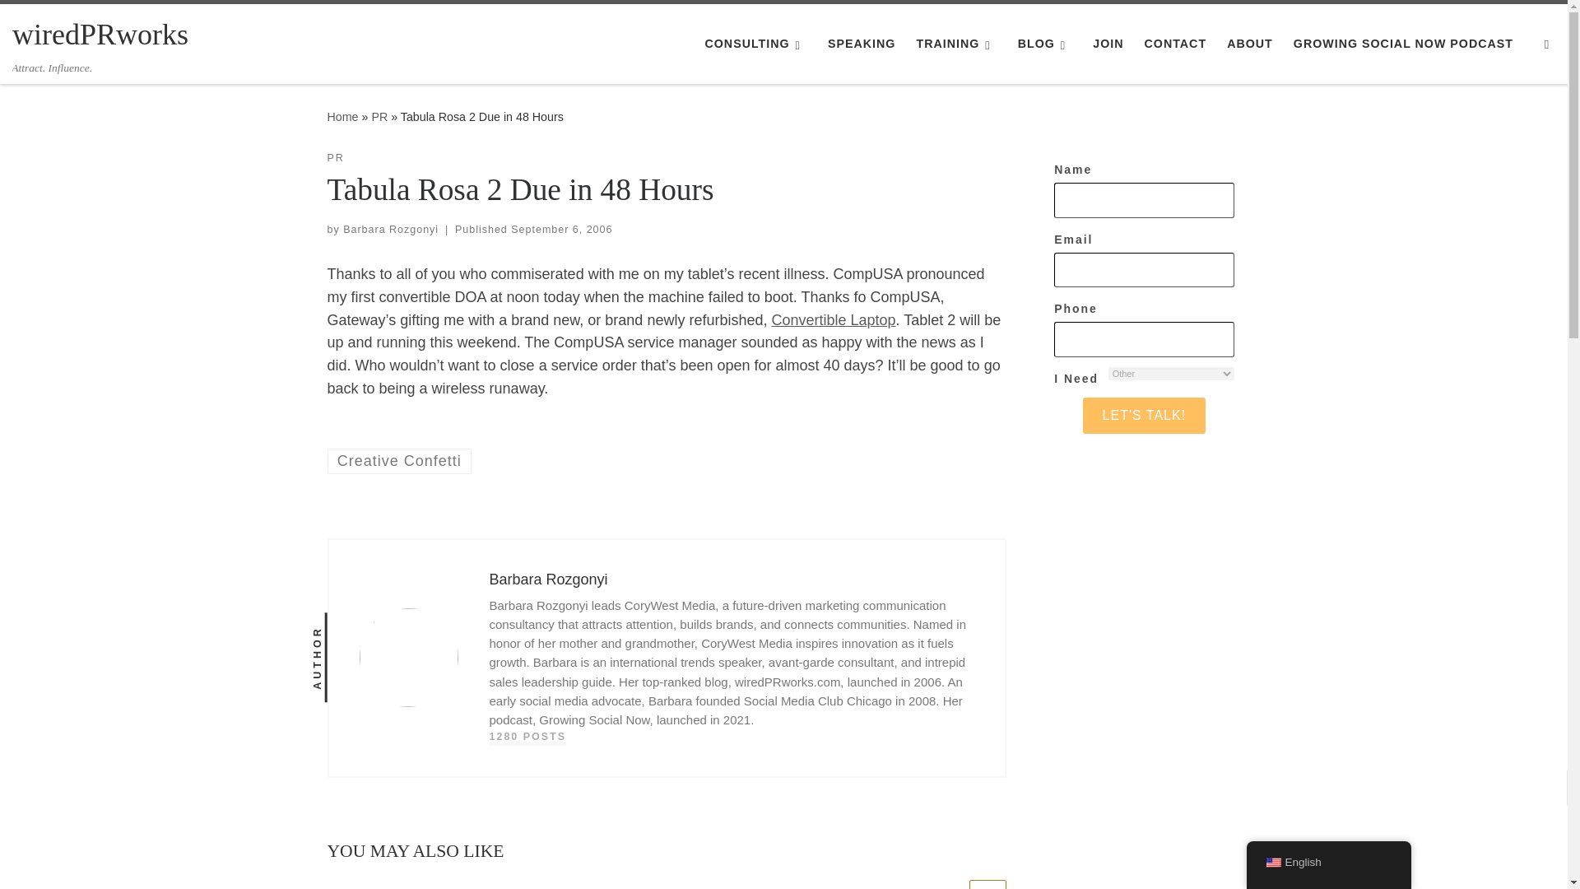 This screenshot has height=889, width=1580. I want to click on Speaking, so click(862, 44).